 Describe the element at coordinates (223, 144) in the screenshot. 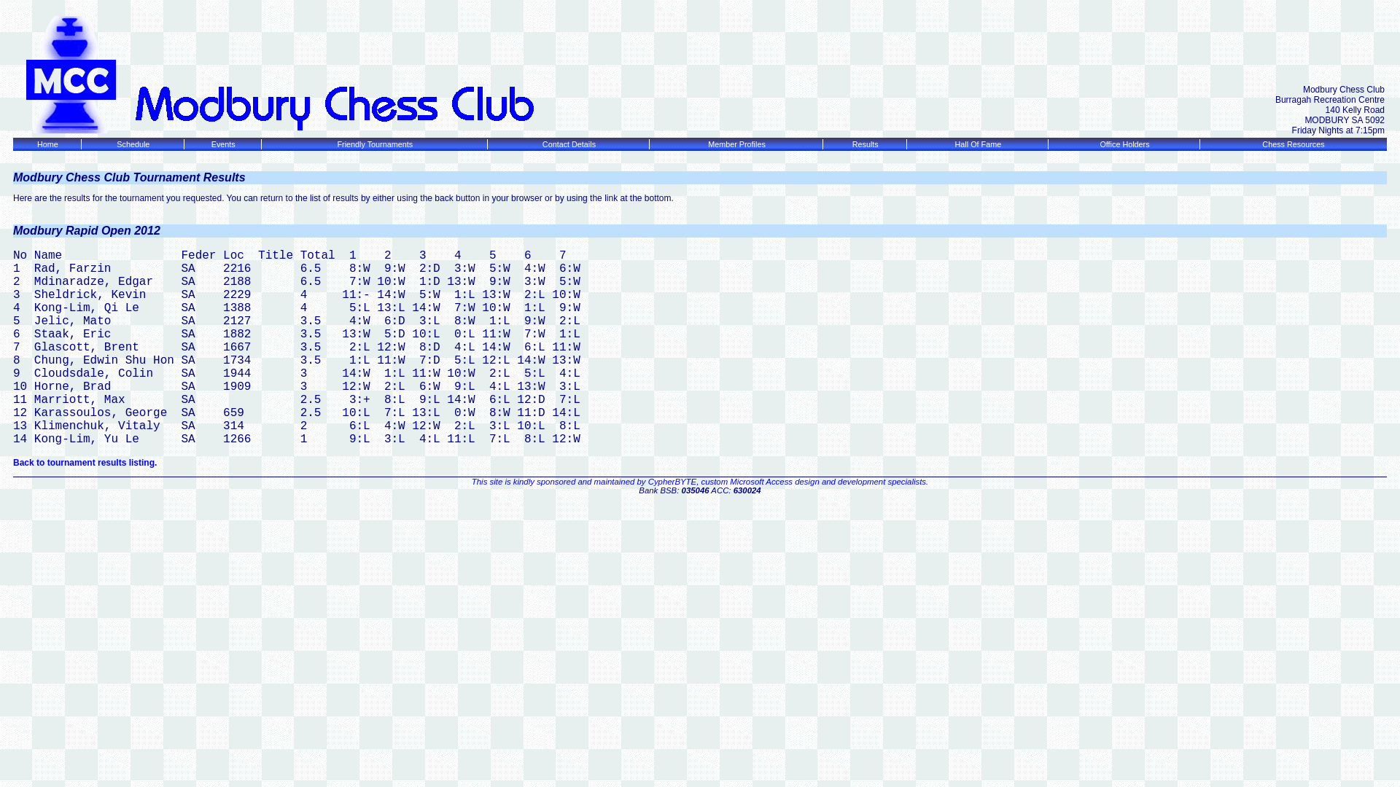

I see `Events` at that location.